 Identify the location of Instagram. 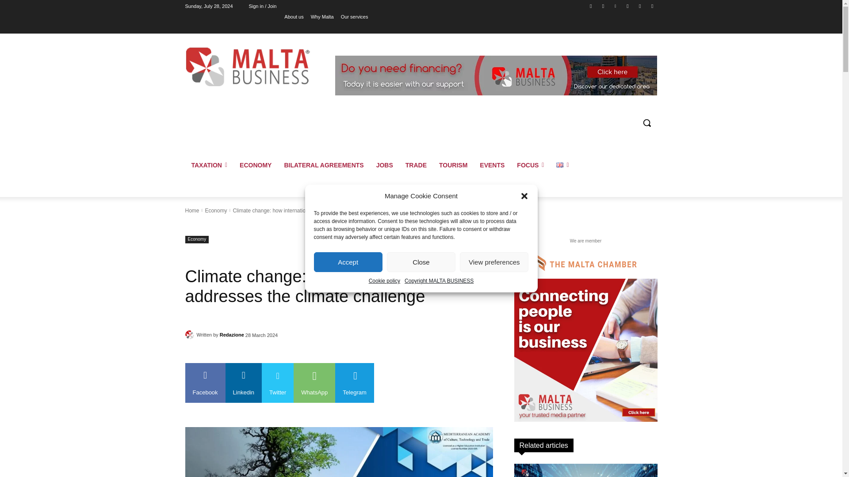
(603, 6).